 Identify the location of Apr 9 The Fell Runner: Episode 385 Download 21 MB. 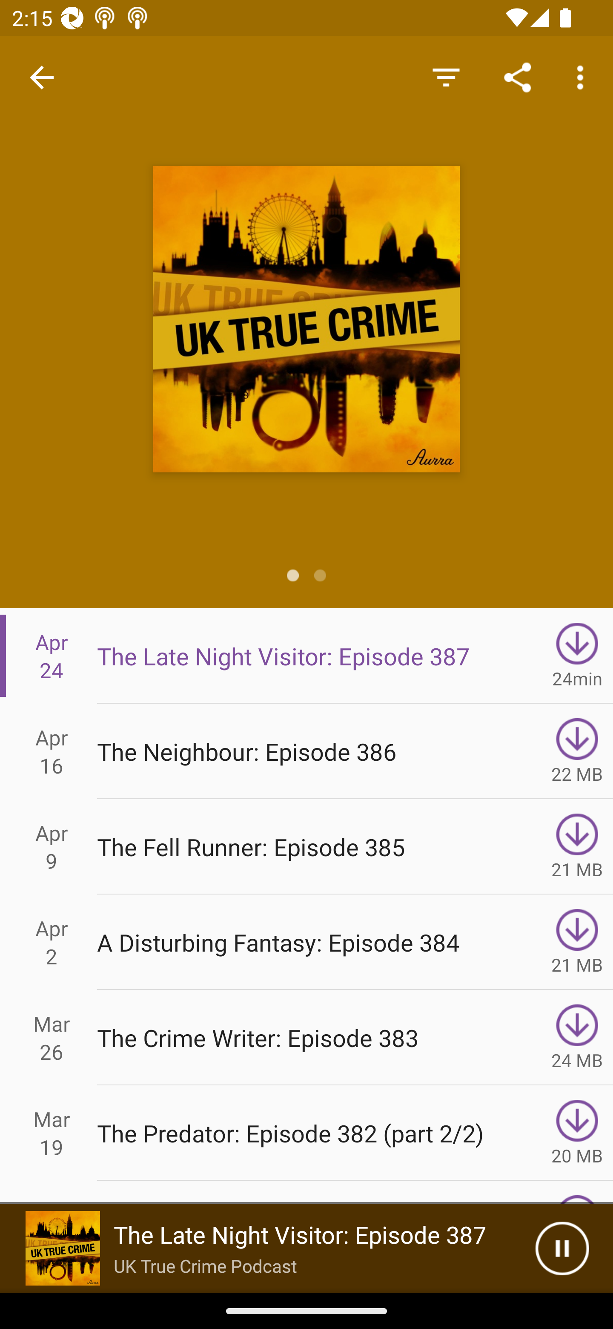
(306, 846).